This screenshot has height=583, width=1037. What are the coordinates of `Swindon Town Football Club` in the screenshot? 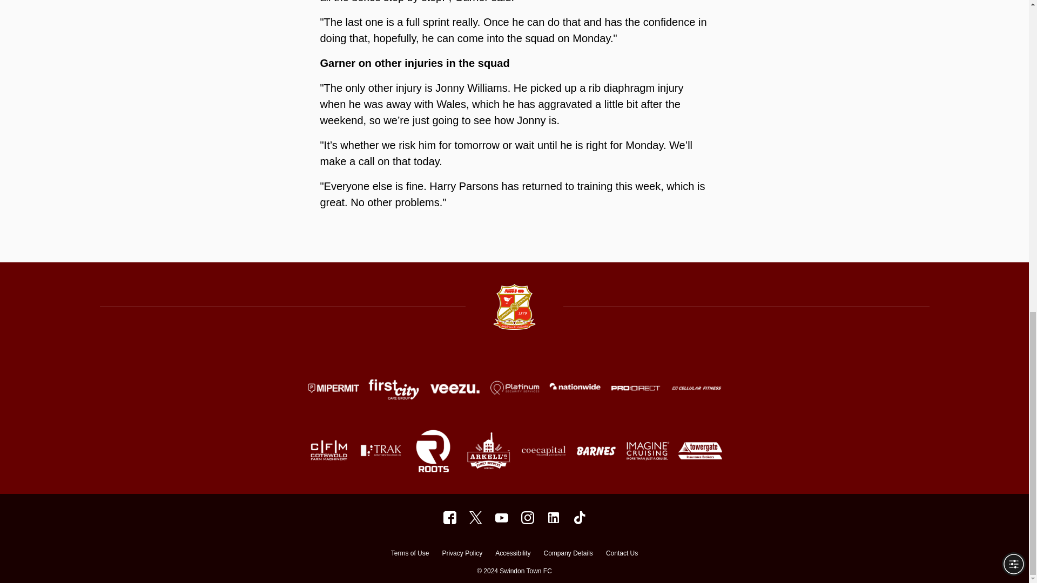 It's located at (449, 517).